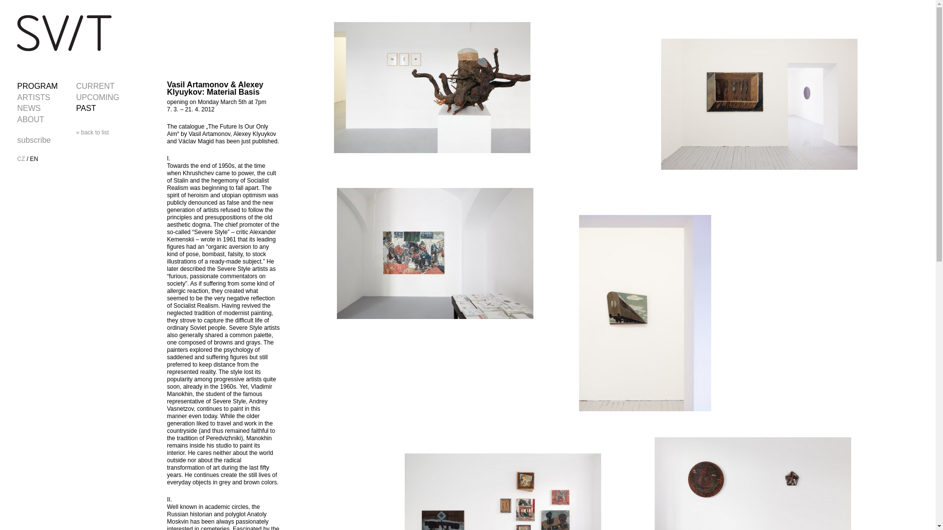 This screenshot has width=943, height=530. What do you see at coordinates (86, 108) in the screenshot?
I see `PAST` at bounding box center [86, 108].